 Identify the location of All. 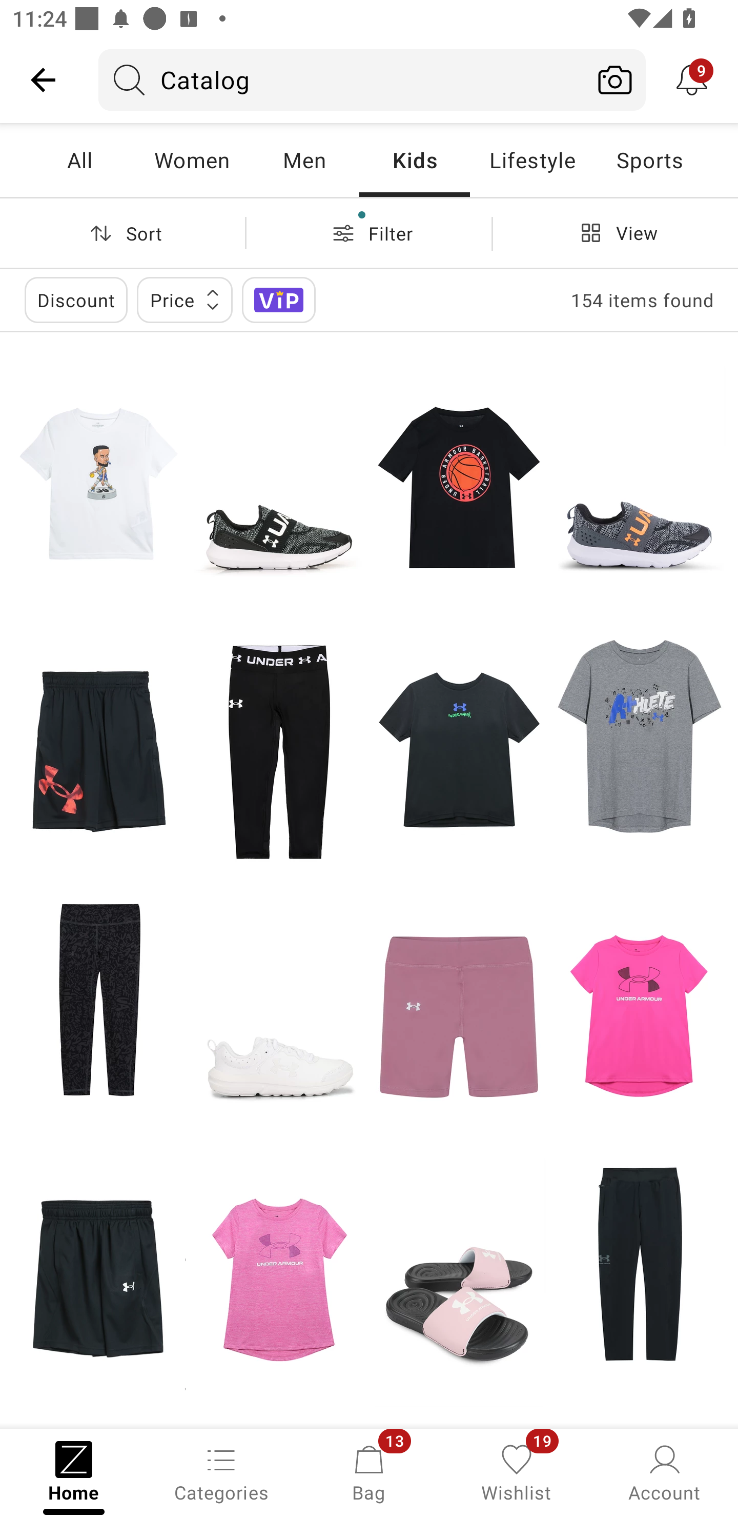
(79, 160).